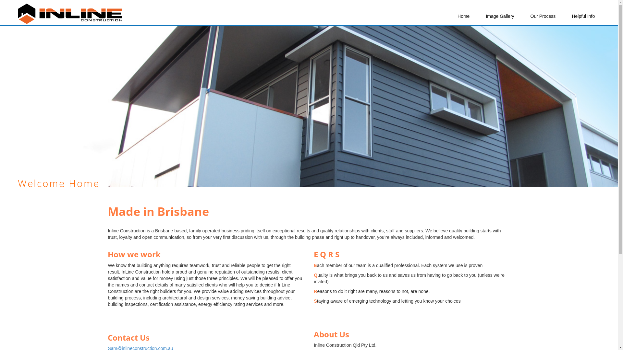 The image size is (623, 350). What do you see at coordinates (543, 16) in the screenshot?
I see `Our Process` at bounding box center [543, 16].